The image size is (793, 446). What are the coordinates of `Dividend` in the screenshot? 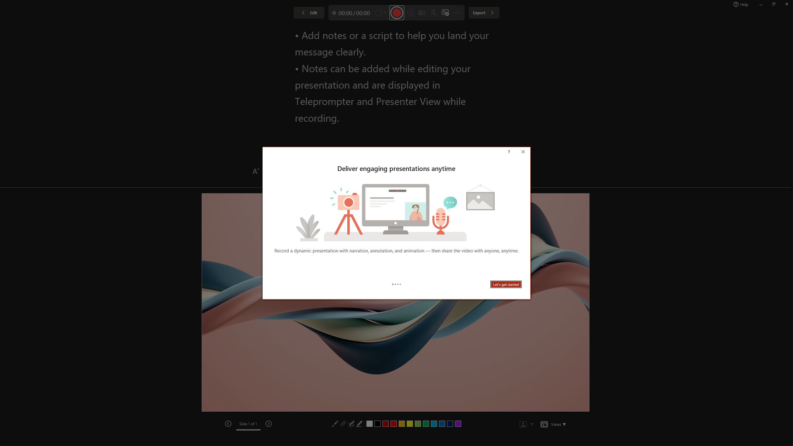 It's located at (479, 31).